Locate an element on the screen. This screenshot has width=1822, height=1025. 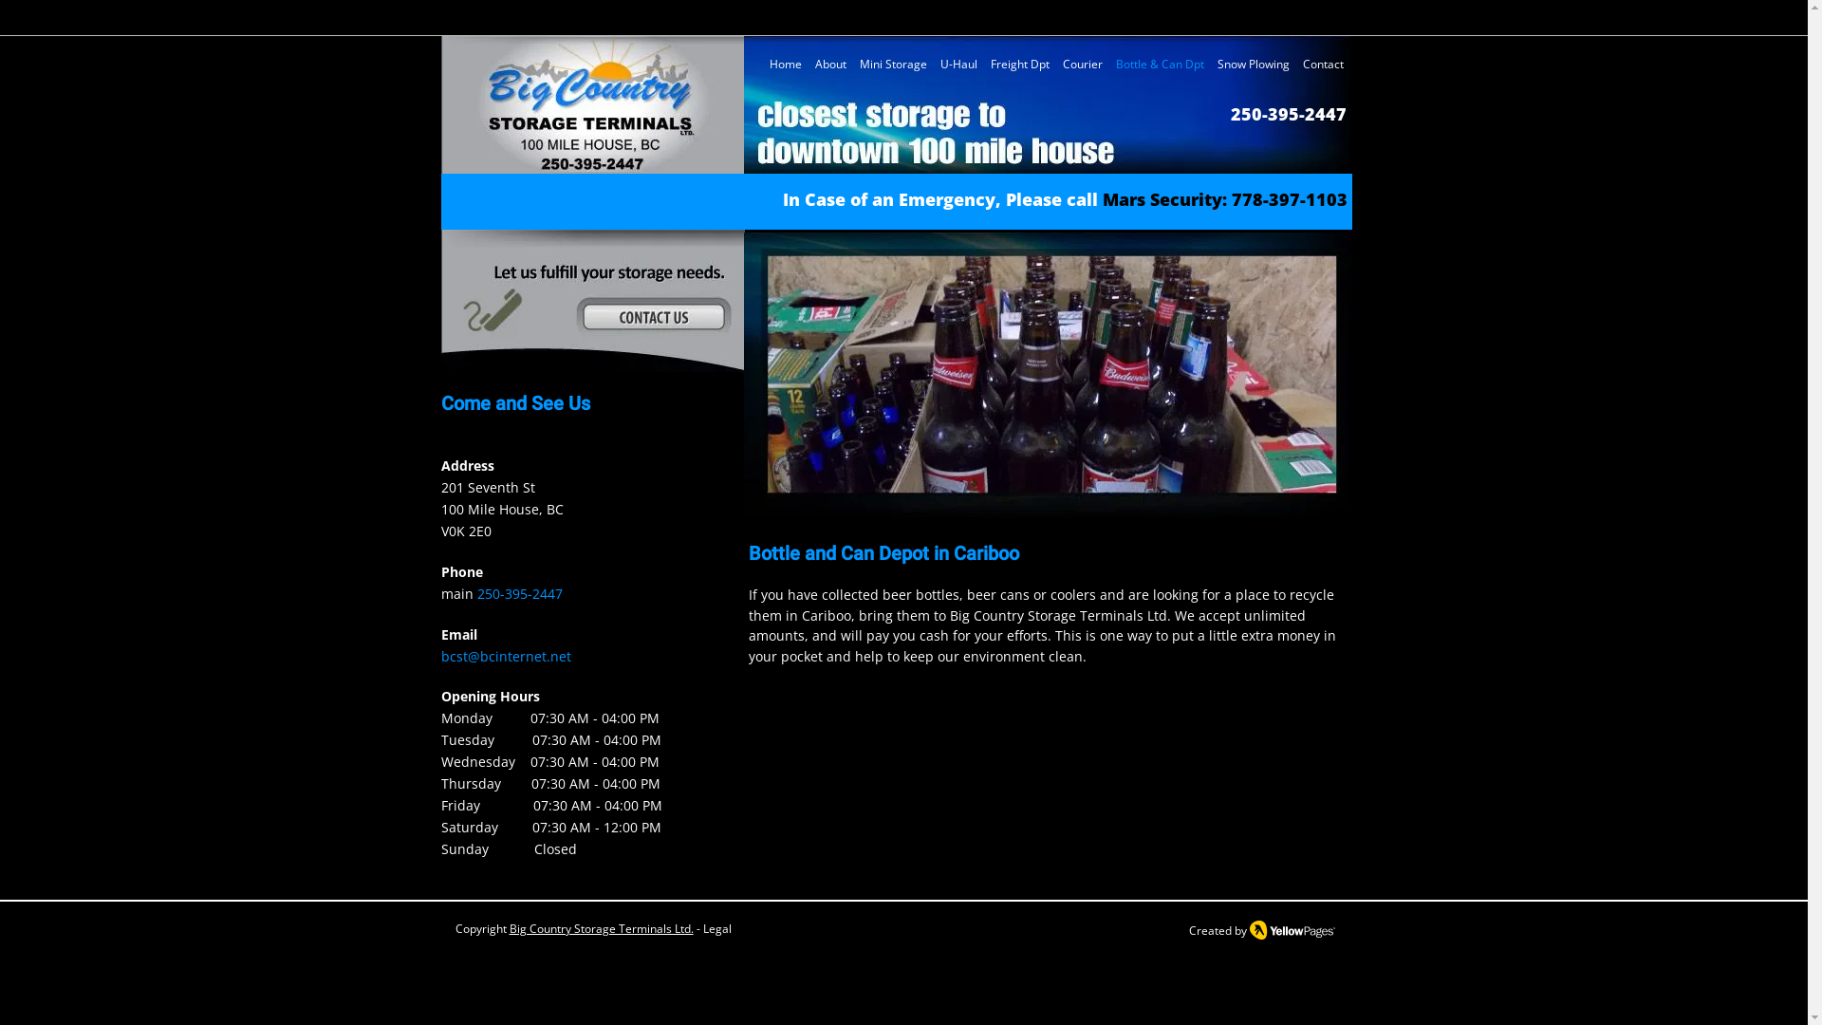
Freight Dpt is located at coordinates (1019, 63).